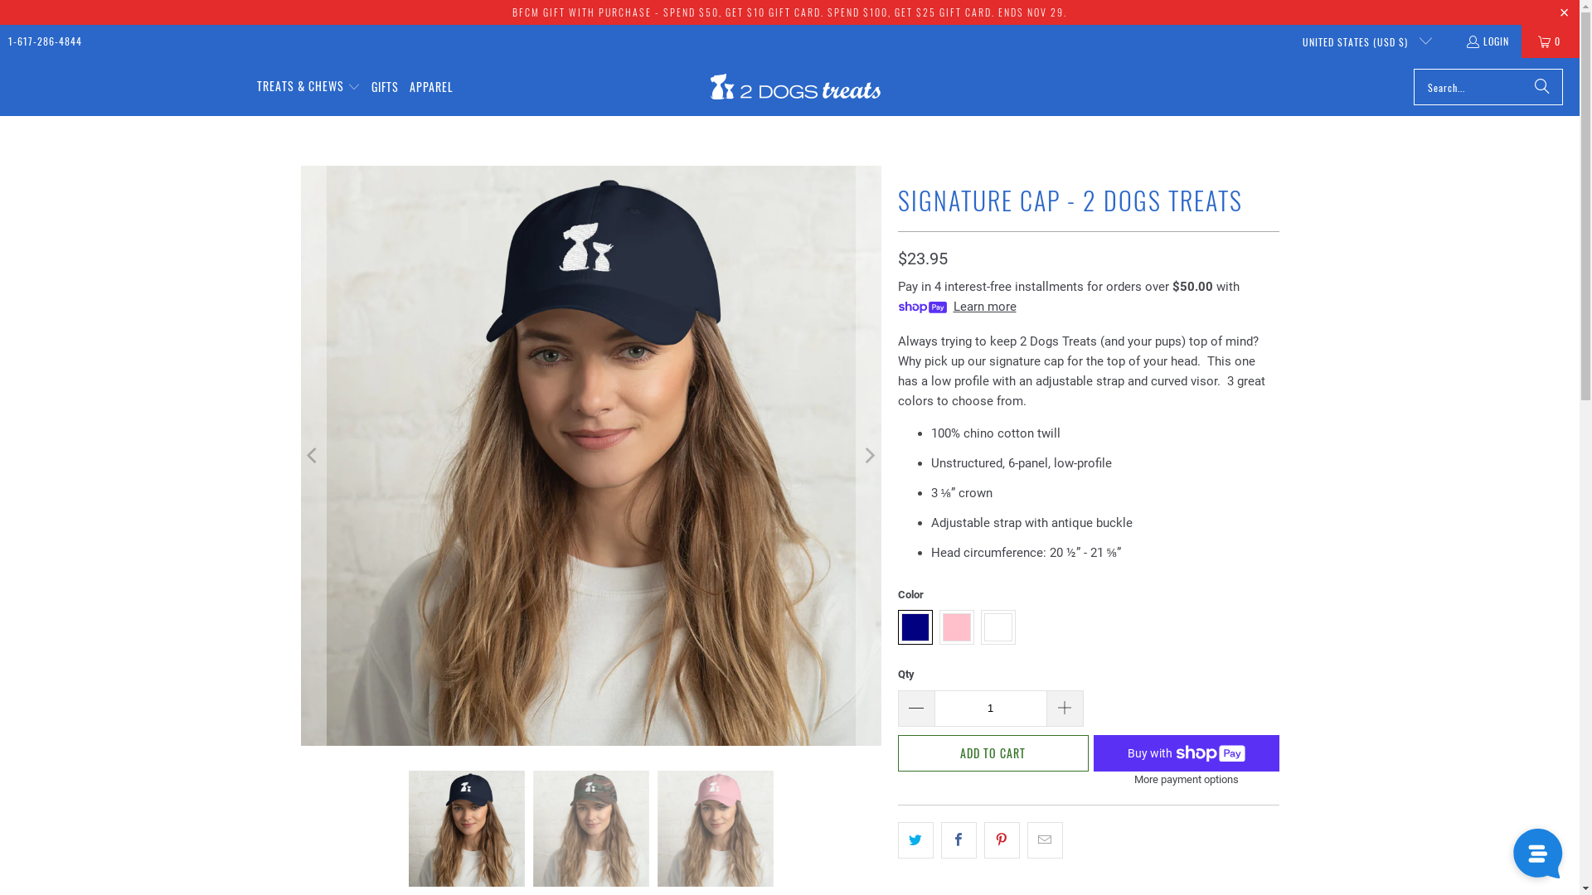 The height and width of the screenshot is (895, 1592). Describe the element at coordinates (1360, 41) in the screenshot. I see `UNITED STATES (USD $)` at that location.